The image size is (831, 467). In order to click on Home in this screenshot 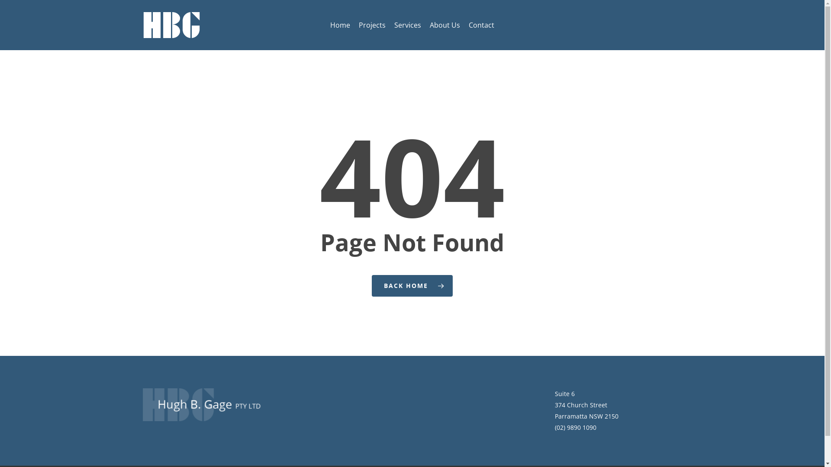, I will do `click(340, 25)`.